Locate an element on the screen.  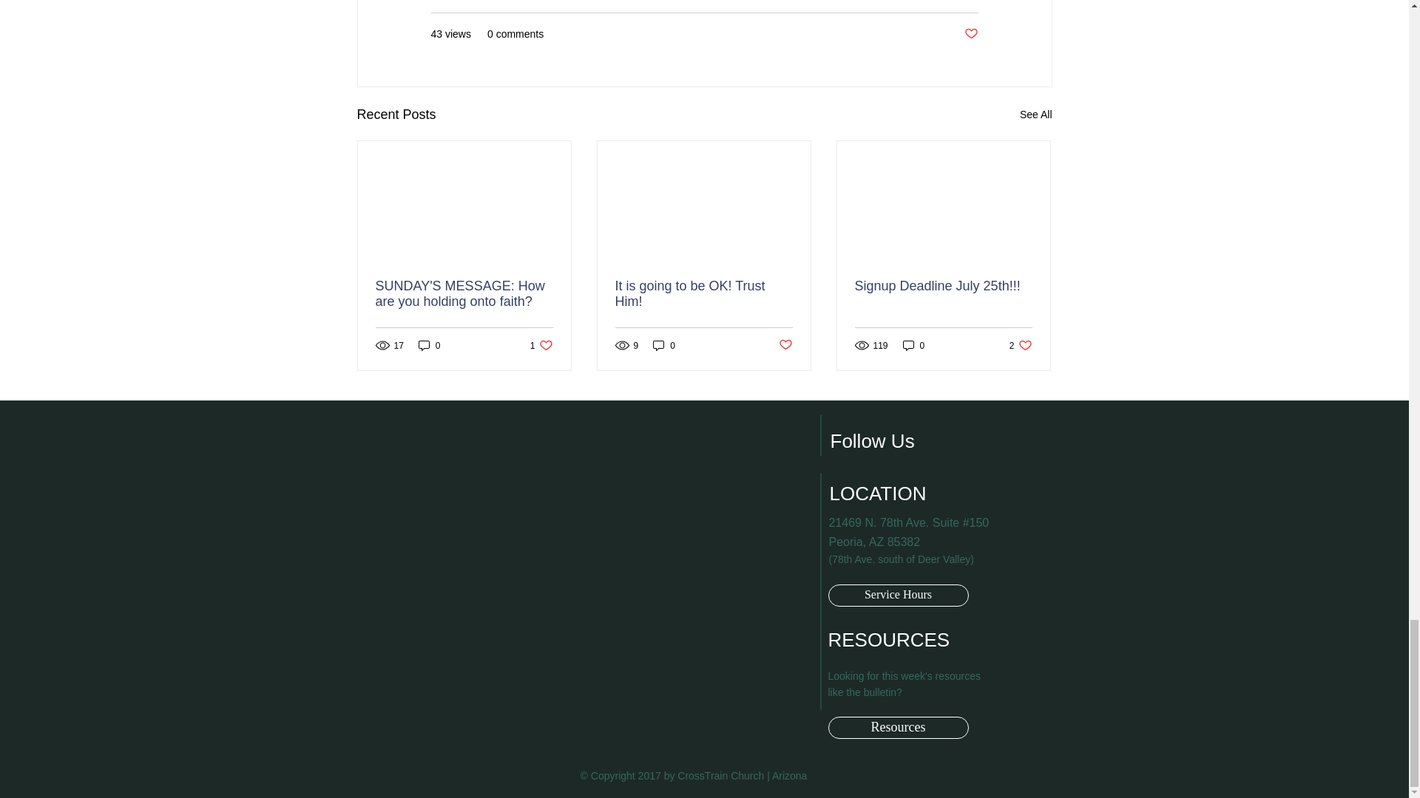
Post not marked as liked is located at coordinates (1021, 345).